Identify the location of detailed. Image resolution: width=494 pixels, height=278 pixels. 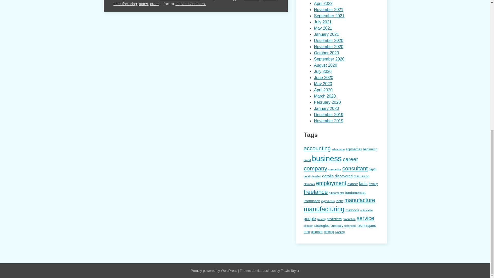
(270, 0).